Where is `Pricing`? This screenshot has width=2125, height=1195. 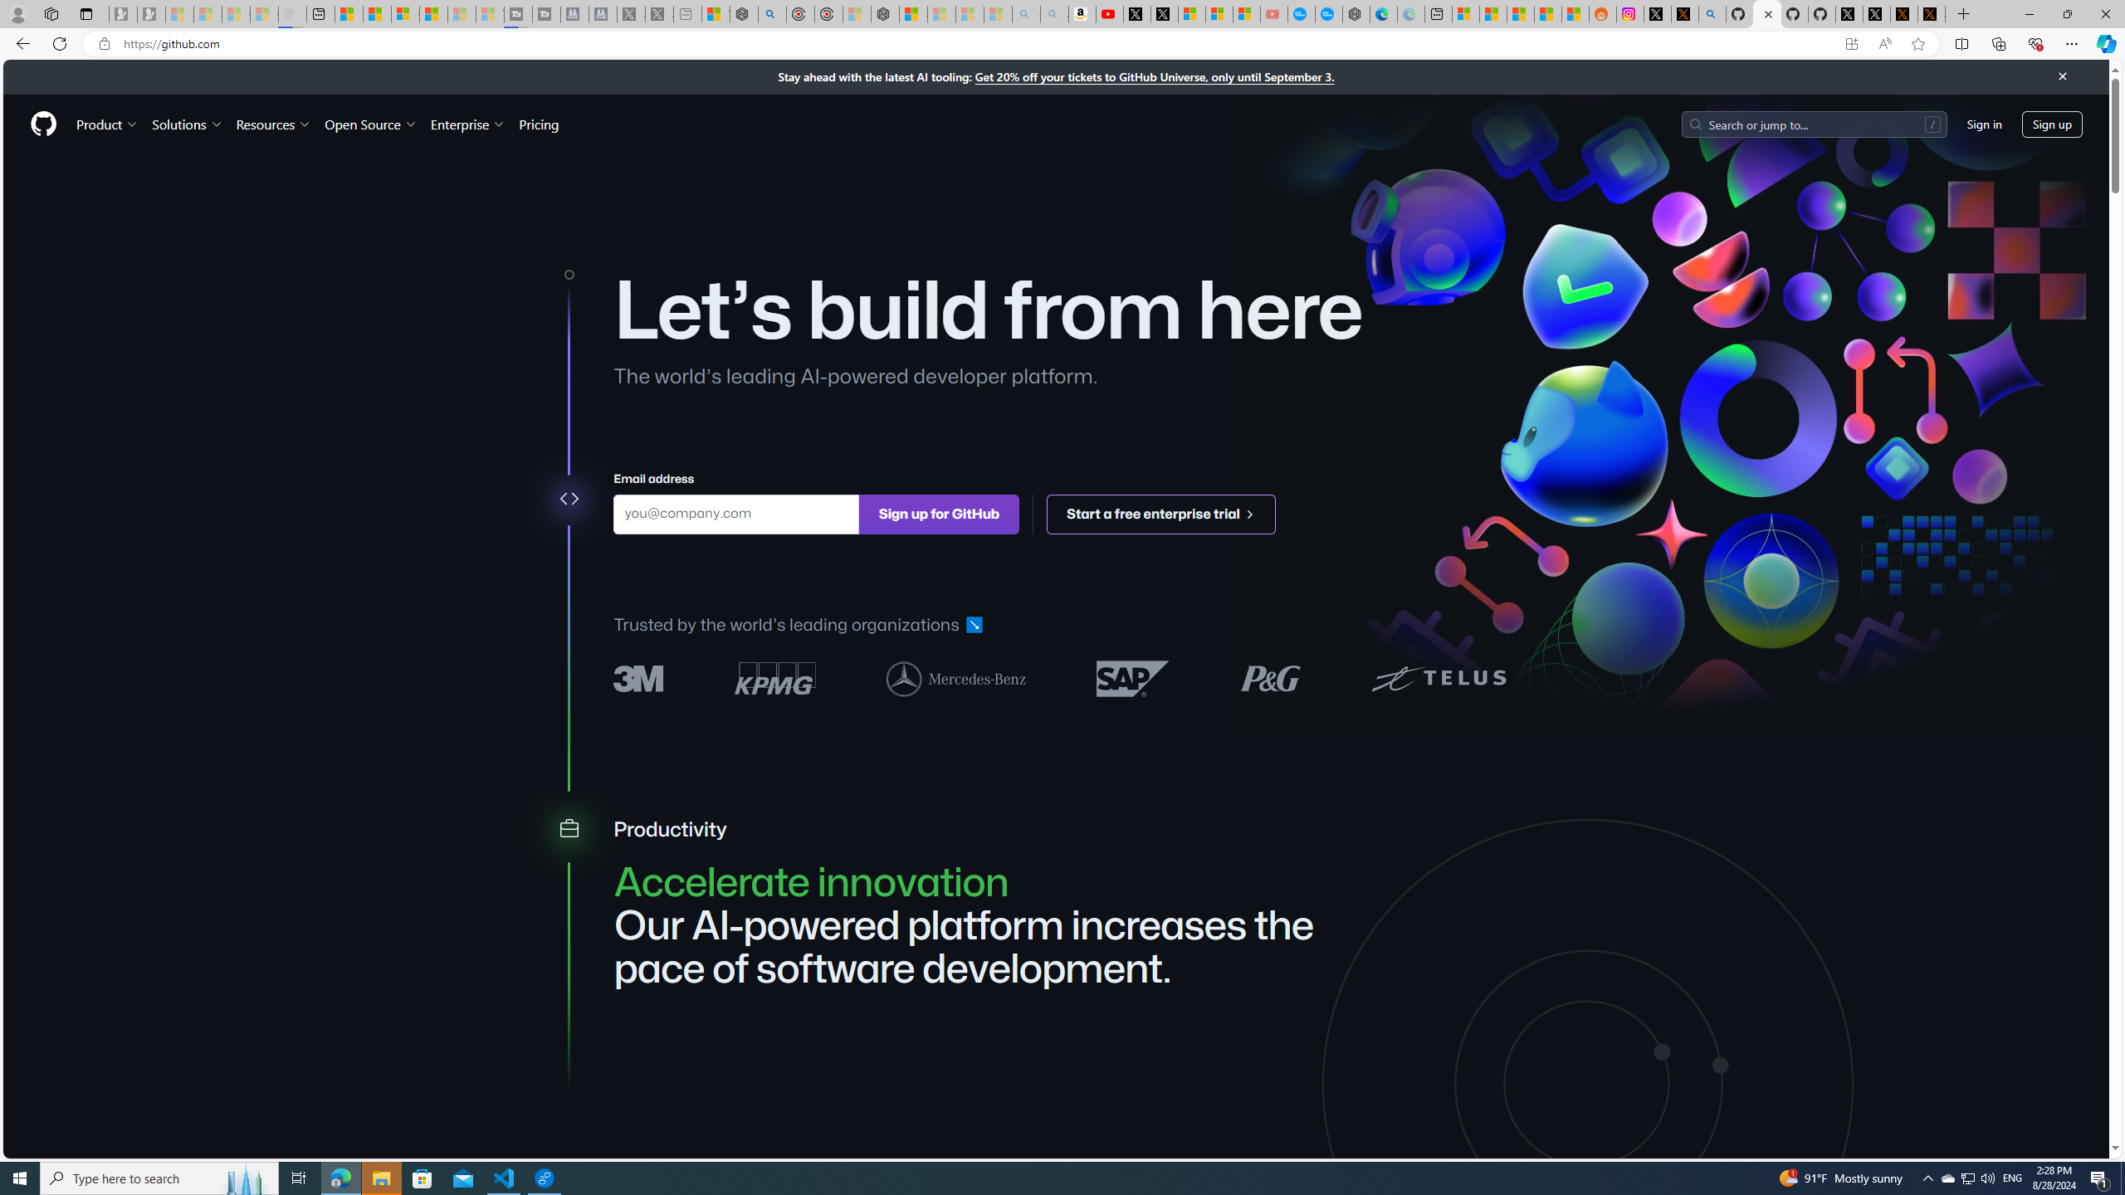 Pricing is located at coordinates (538, 124).